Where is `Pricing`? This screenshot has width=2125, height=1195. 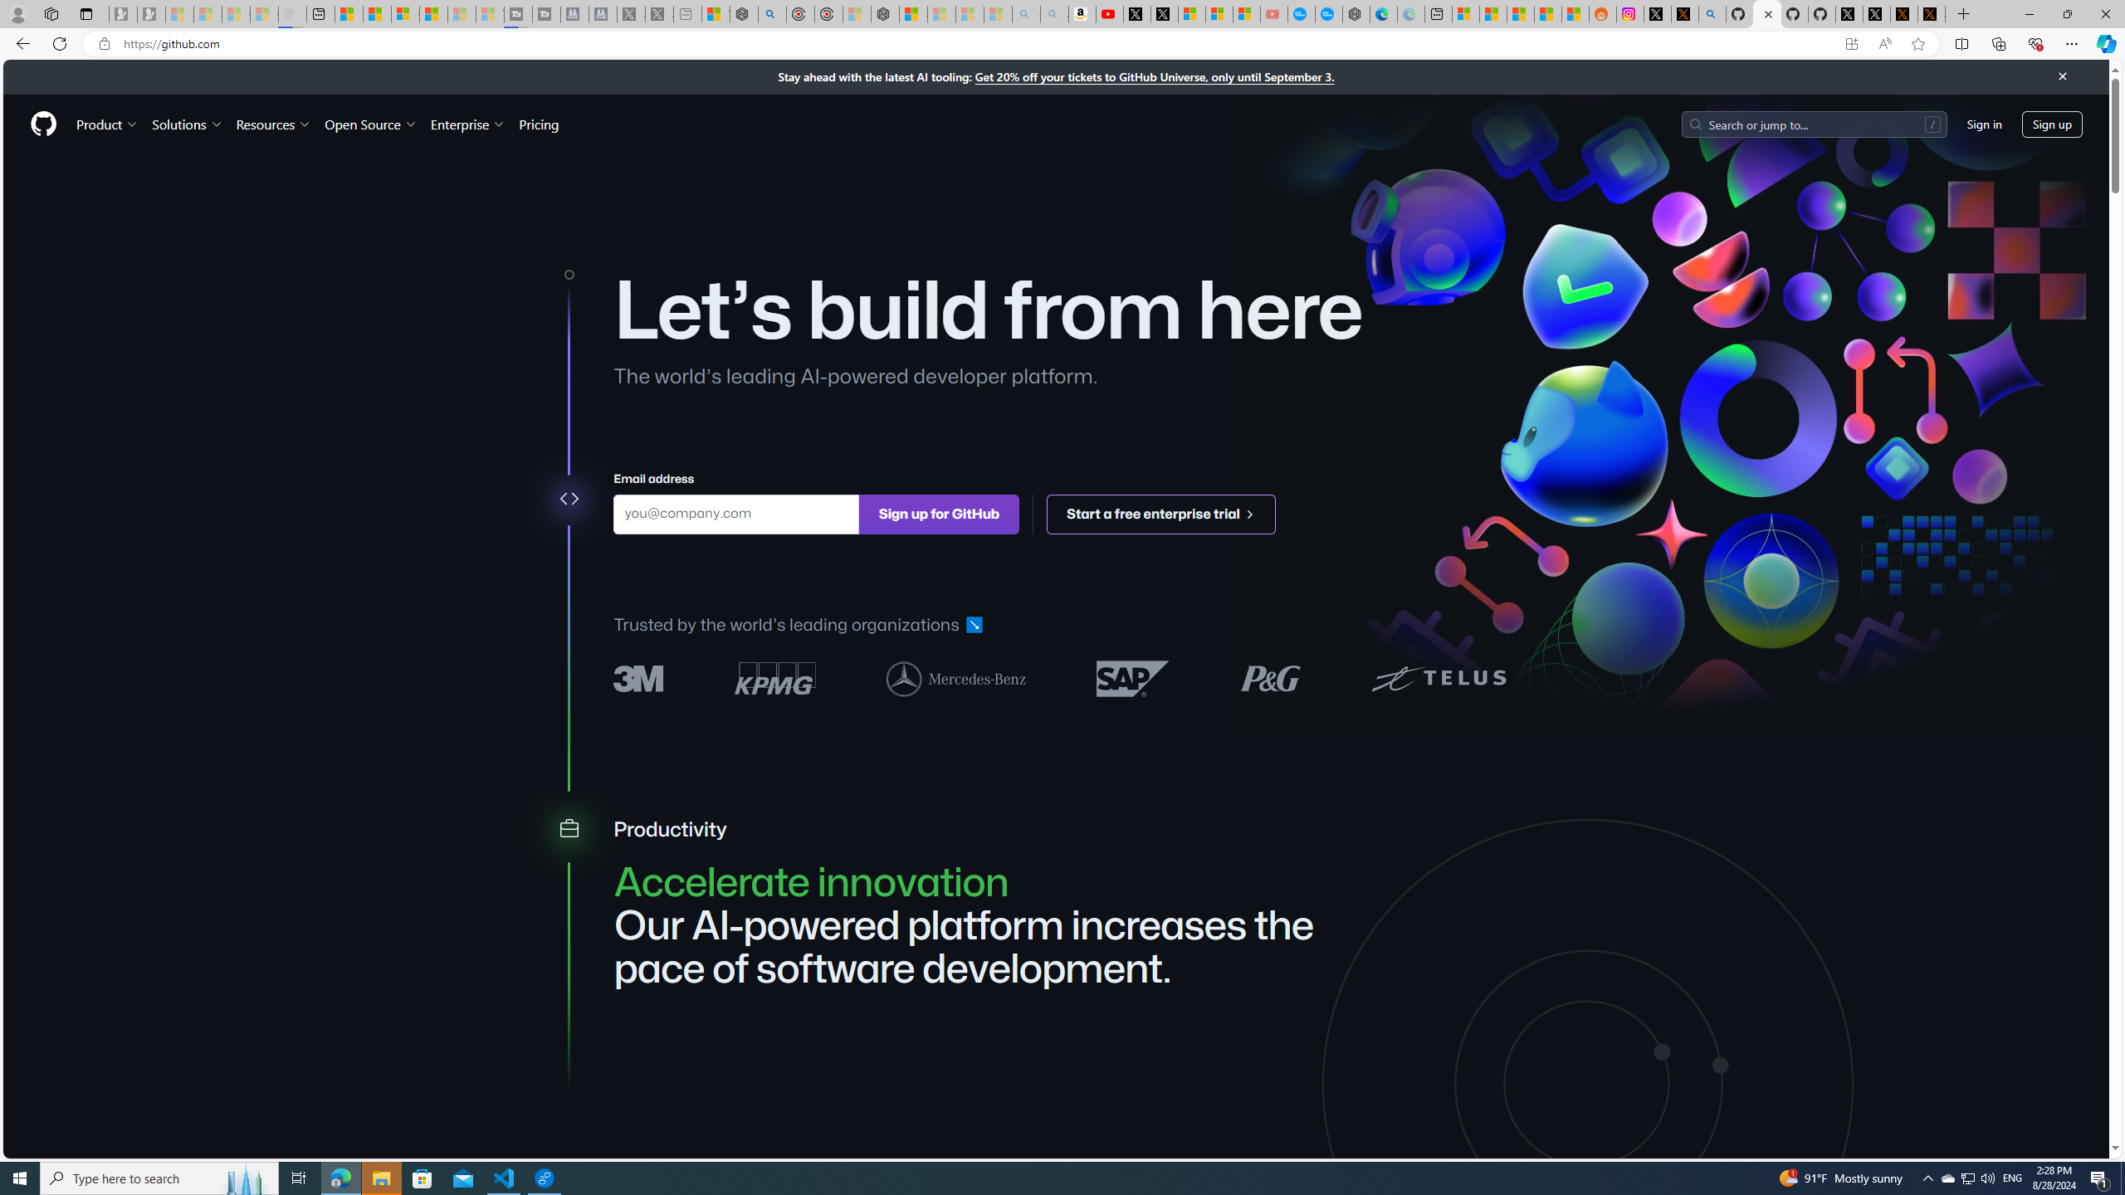 Pricing is located at coordinates (538, 124).